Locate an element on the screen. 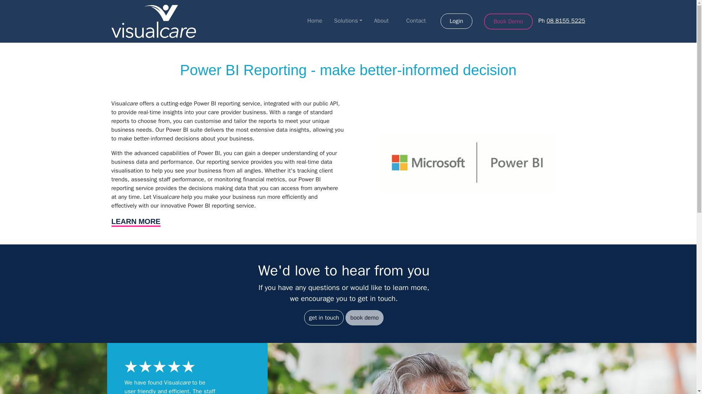  Book Demo is located at coordinates (508, 21).